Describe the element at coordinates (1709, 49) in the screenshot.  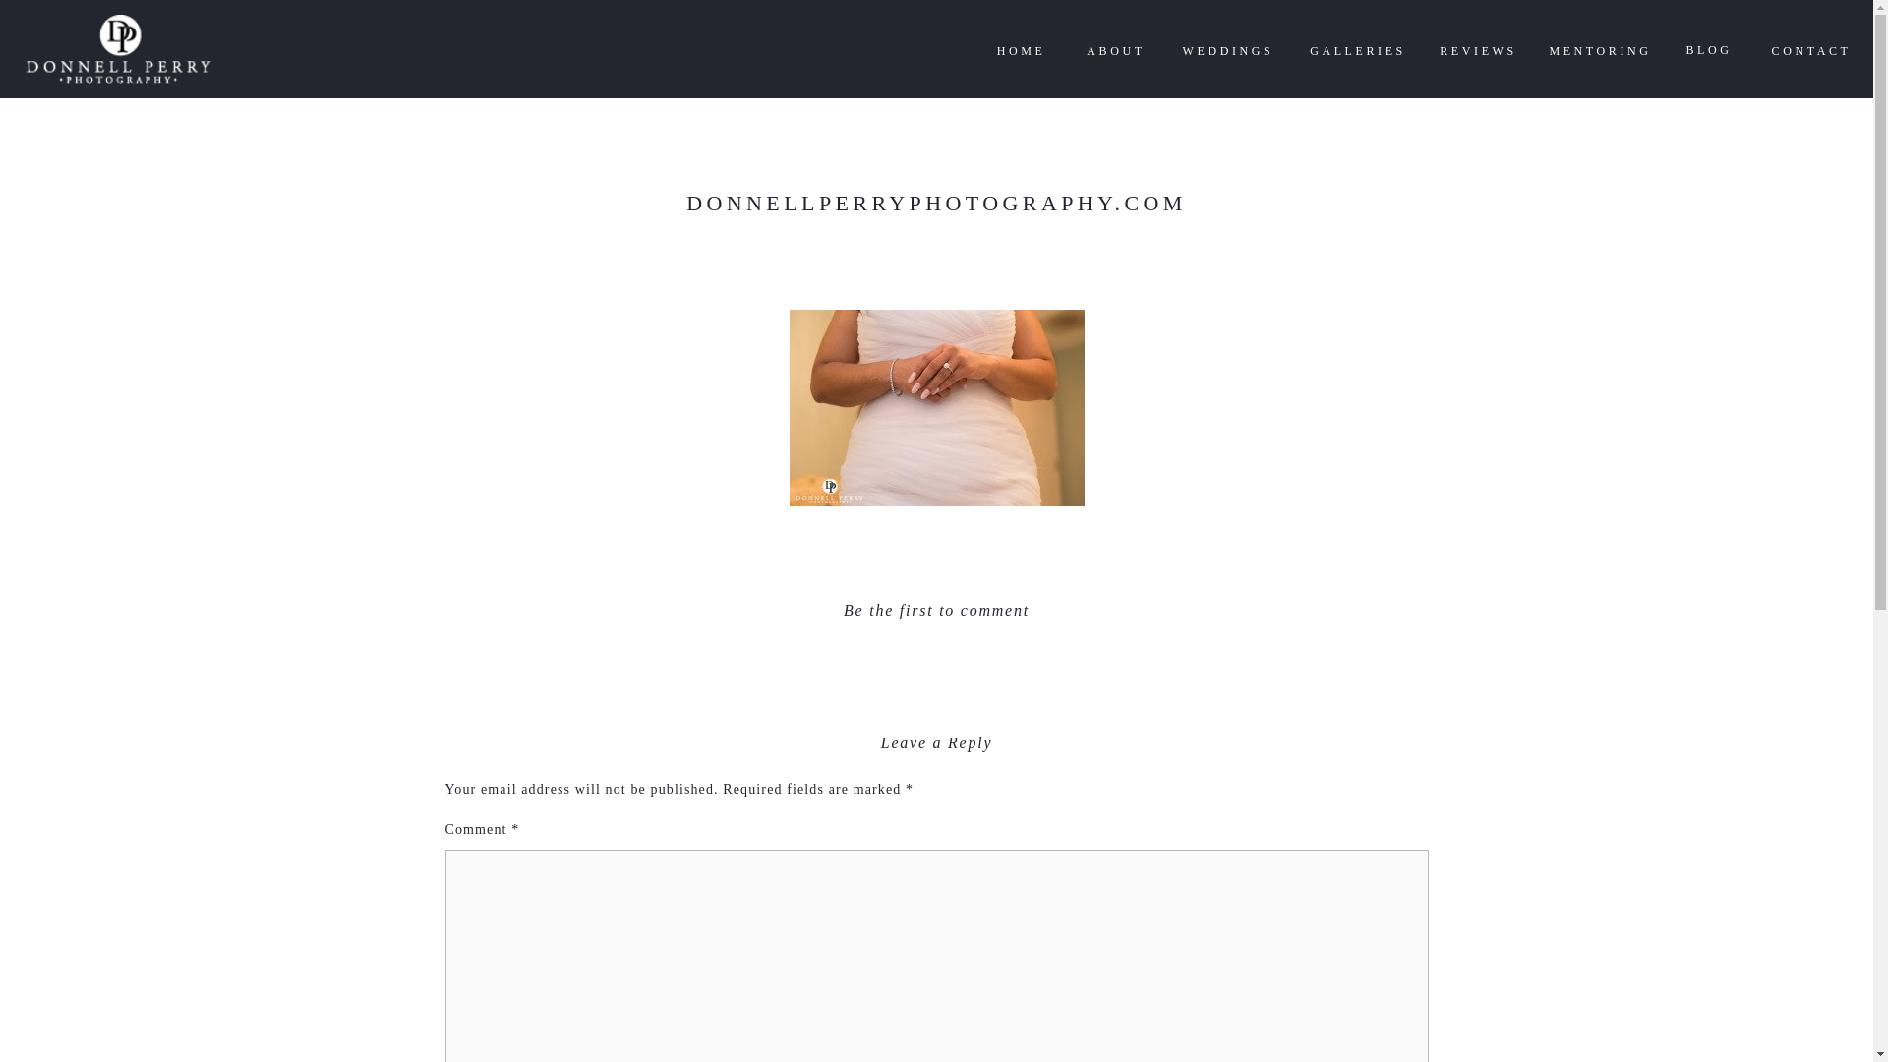
I see `BLOG` at that location.